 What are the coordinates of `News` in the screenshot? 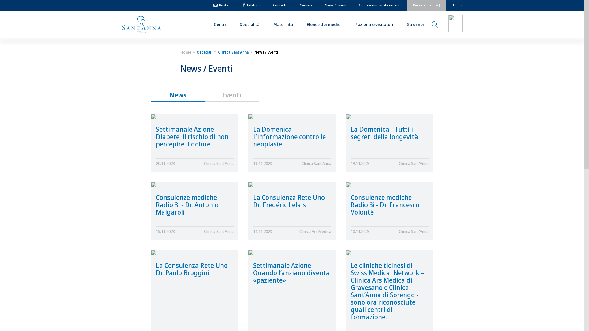 It's located at (178, 95).